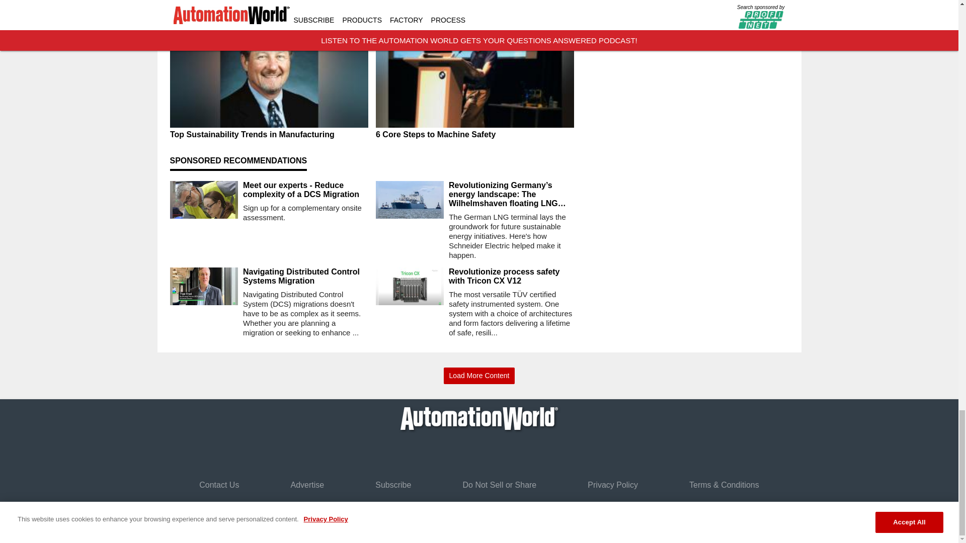 The height and width of the screenshot is (543, 966). I want to click on 6 Core Steps to Machine Safety, so click(474, 135).